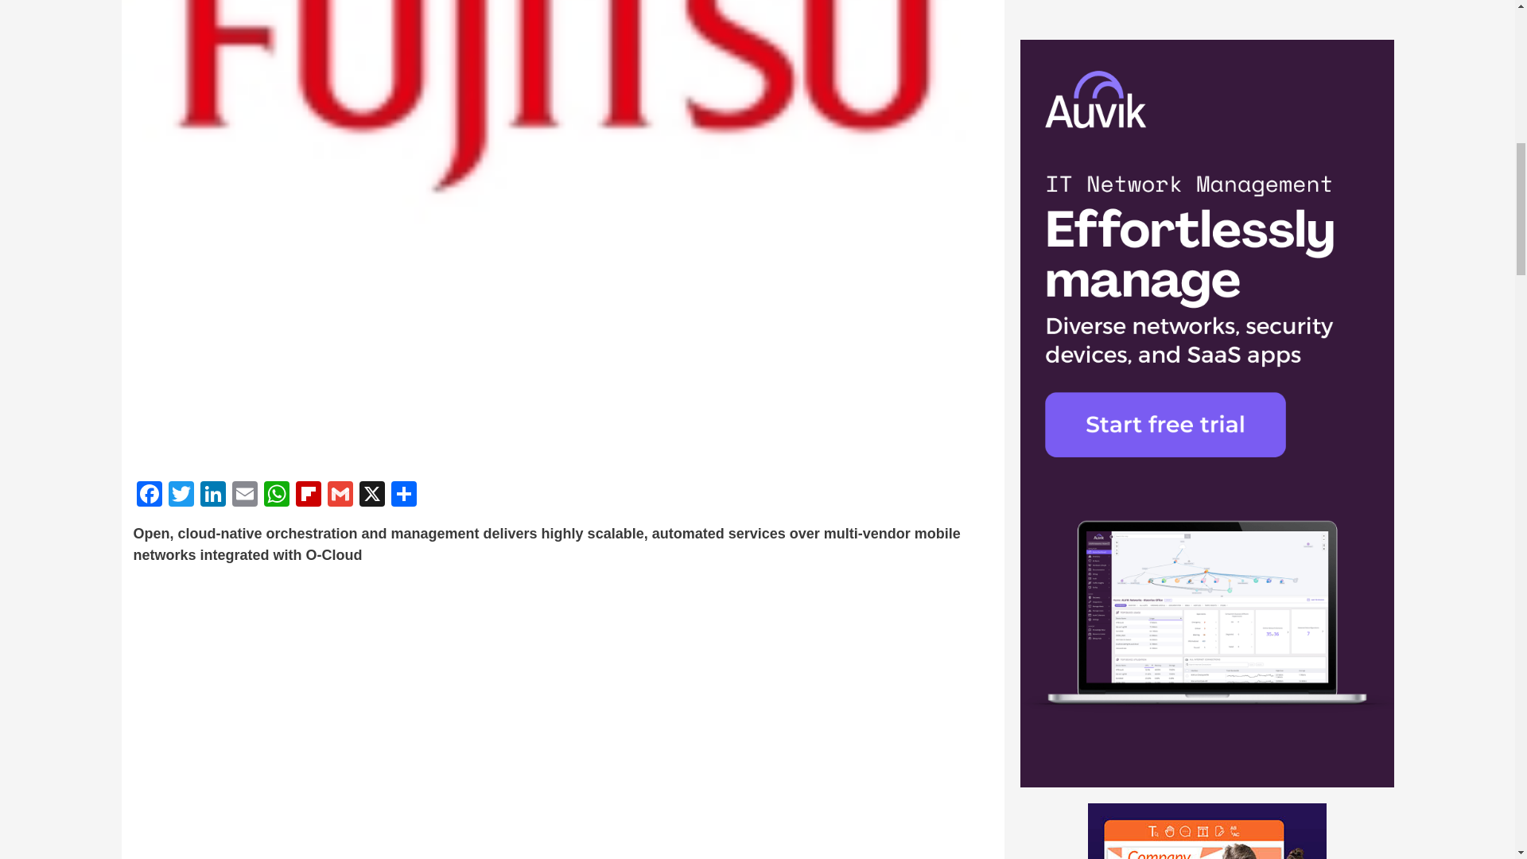 This screenshot has width=1527, height=859. What do you see at coordinates (150, 495) in the screenshot?
I see `Facebook` at bounding box center [150, 495].